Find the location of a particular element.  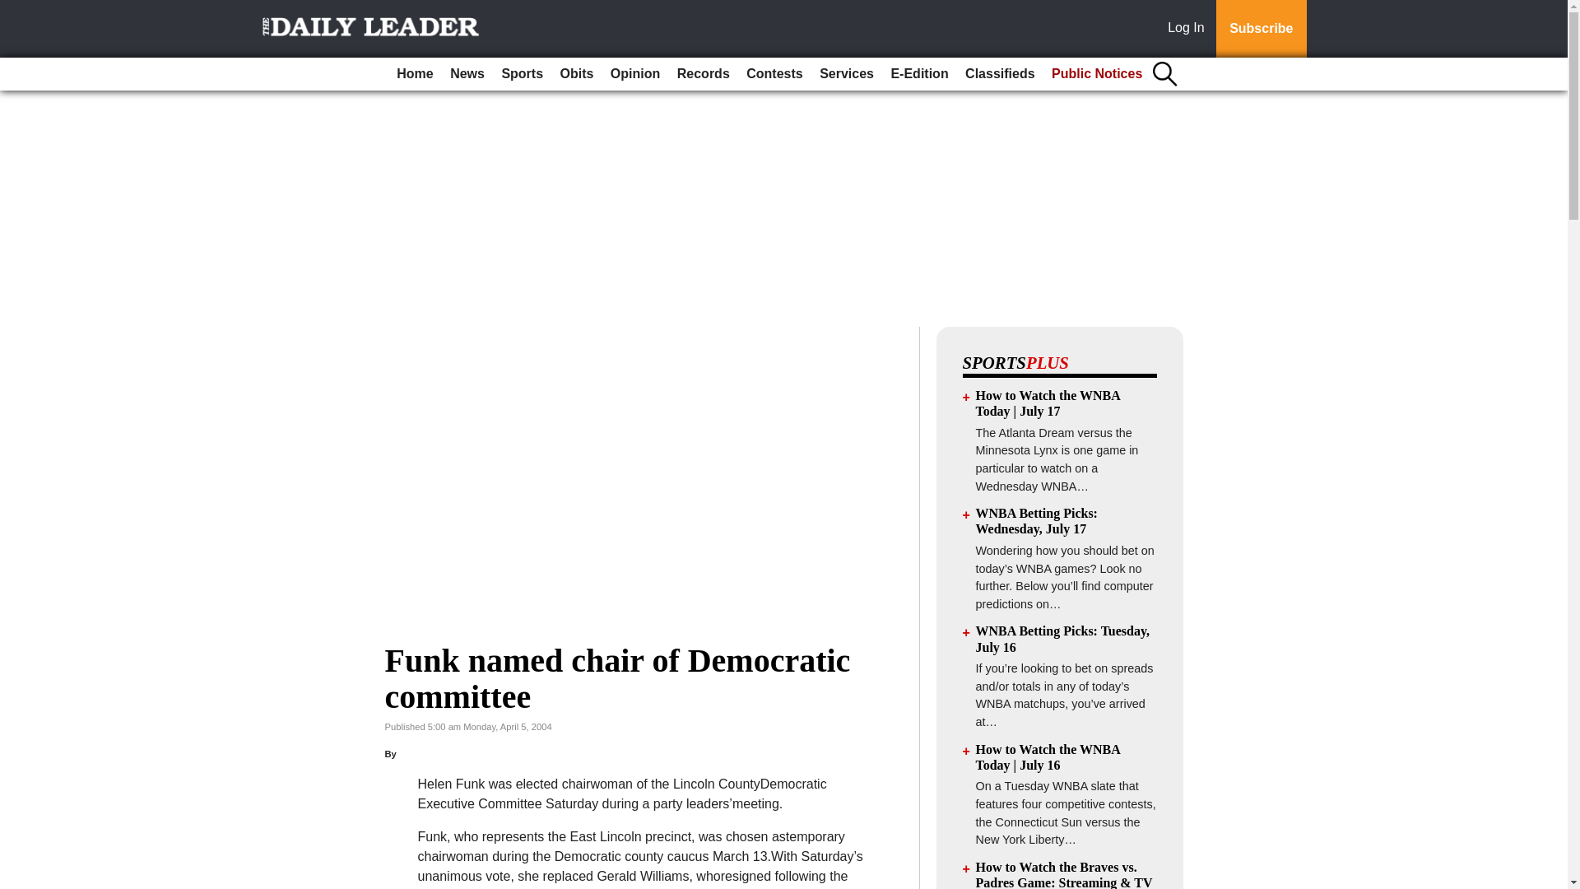

Classifieds is located at coordinates (1000, 74).